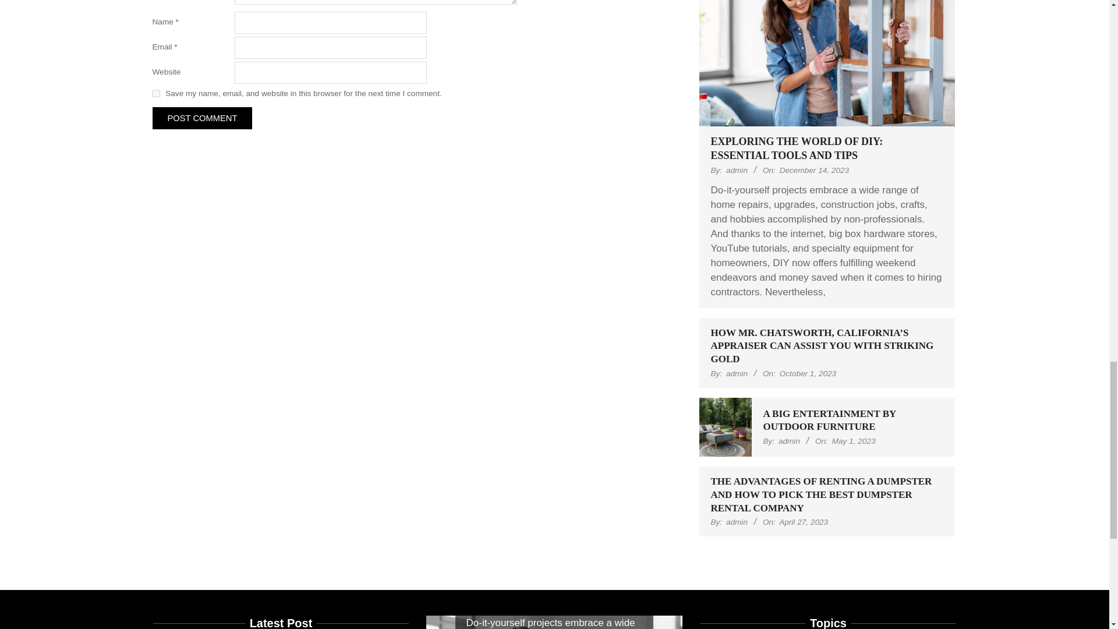  Describe the element at coordinates (202, 118) in the screenshot. I see `Post Comment` at that location.